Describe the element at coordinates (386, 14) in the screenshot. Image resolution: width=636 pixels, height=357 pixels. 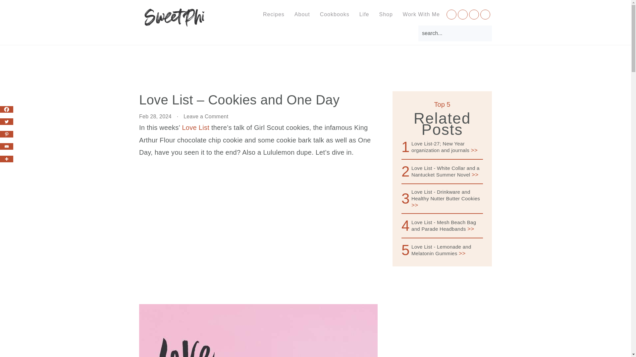
I see `Shop` at that location.